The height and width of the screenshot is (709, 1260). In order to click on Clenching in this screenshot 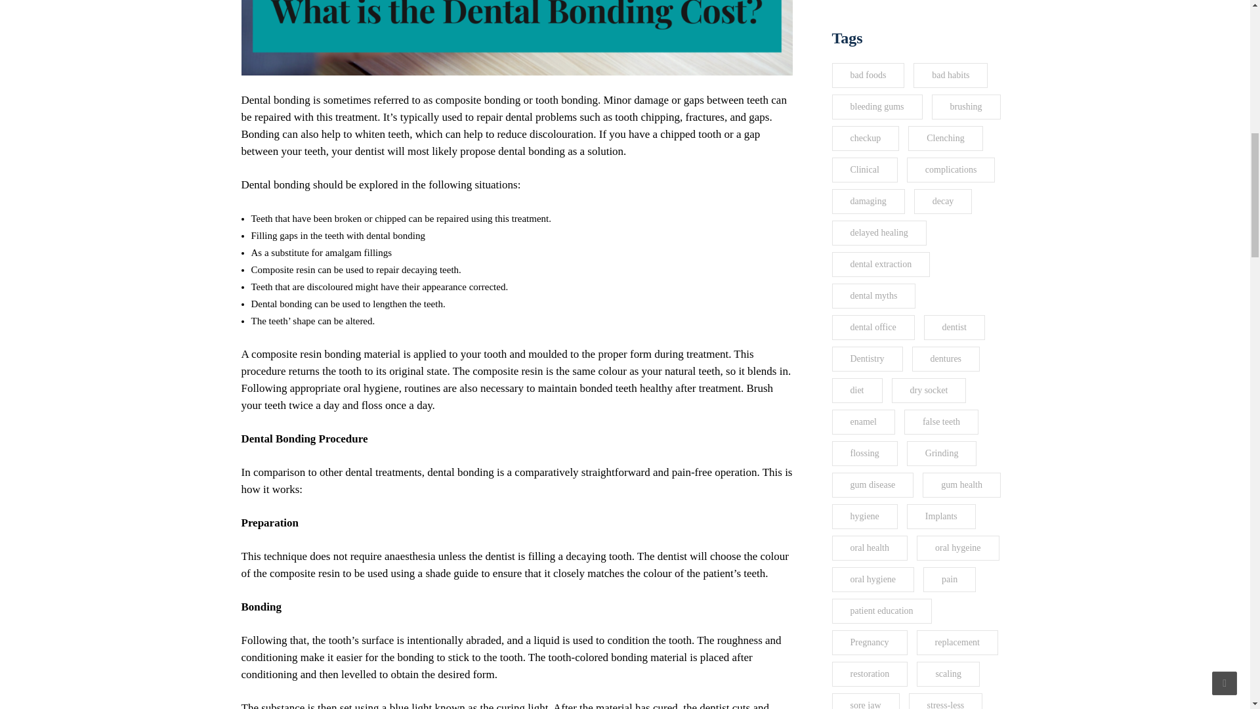, I will do `click(945, 139)`.